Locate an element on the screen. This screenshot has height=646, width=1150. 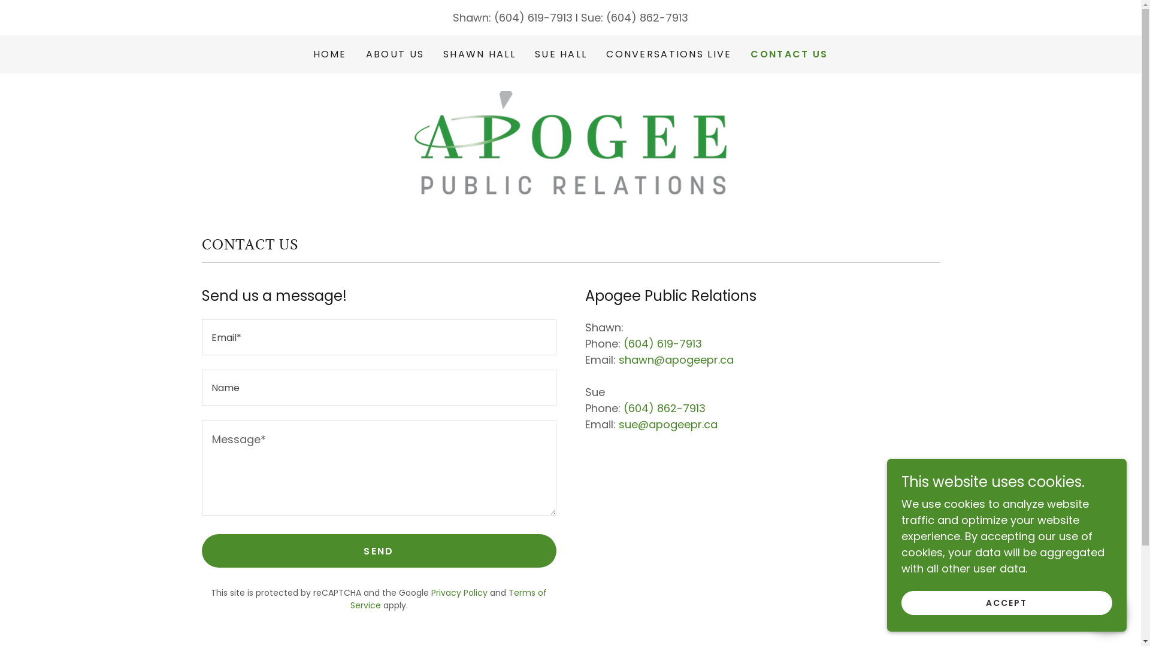
CONVERSATIONS LIVE is located at coordinates (668, 54).